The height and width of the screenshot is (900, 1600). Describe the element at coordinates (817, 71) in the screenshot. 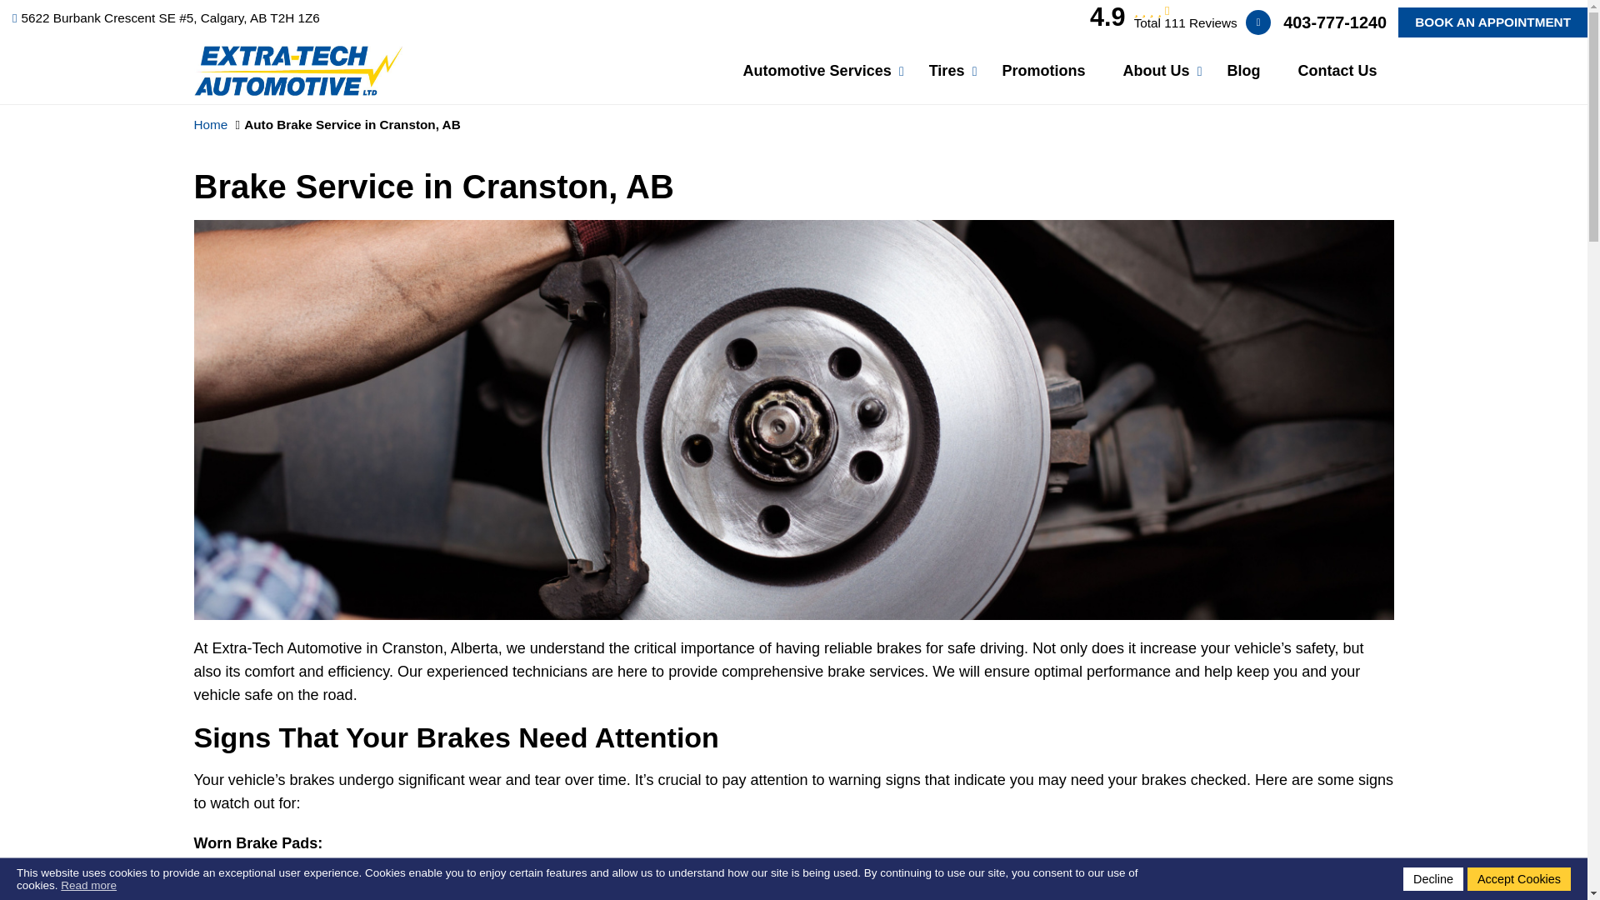

I see `Automotive Services` at that location.